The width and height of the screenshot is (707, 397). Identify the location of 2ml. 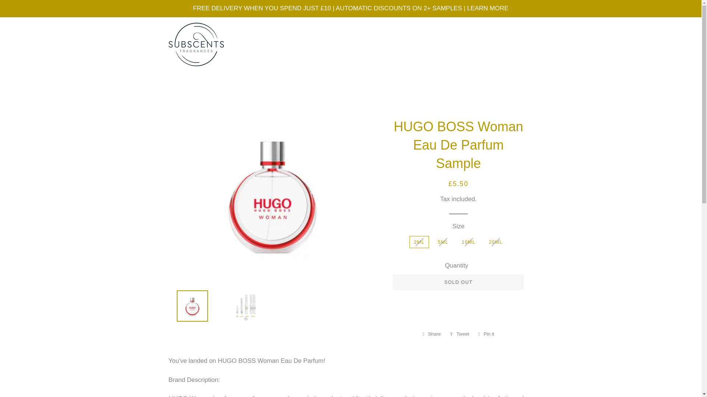
(460, 334).